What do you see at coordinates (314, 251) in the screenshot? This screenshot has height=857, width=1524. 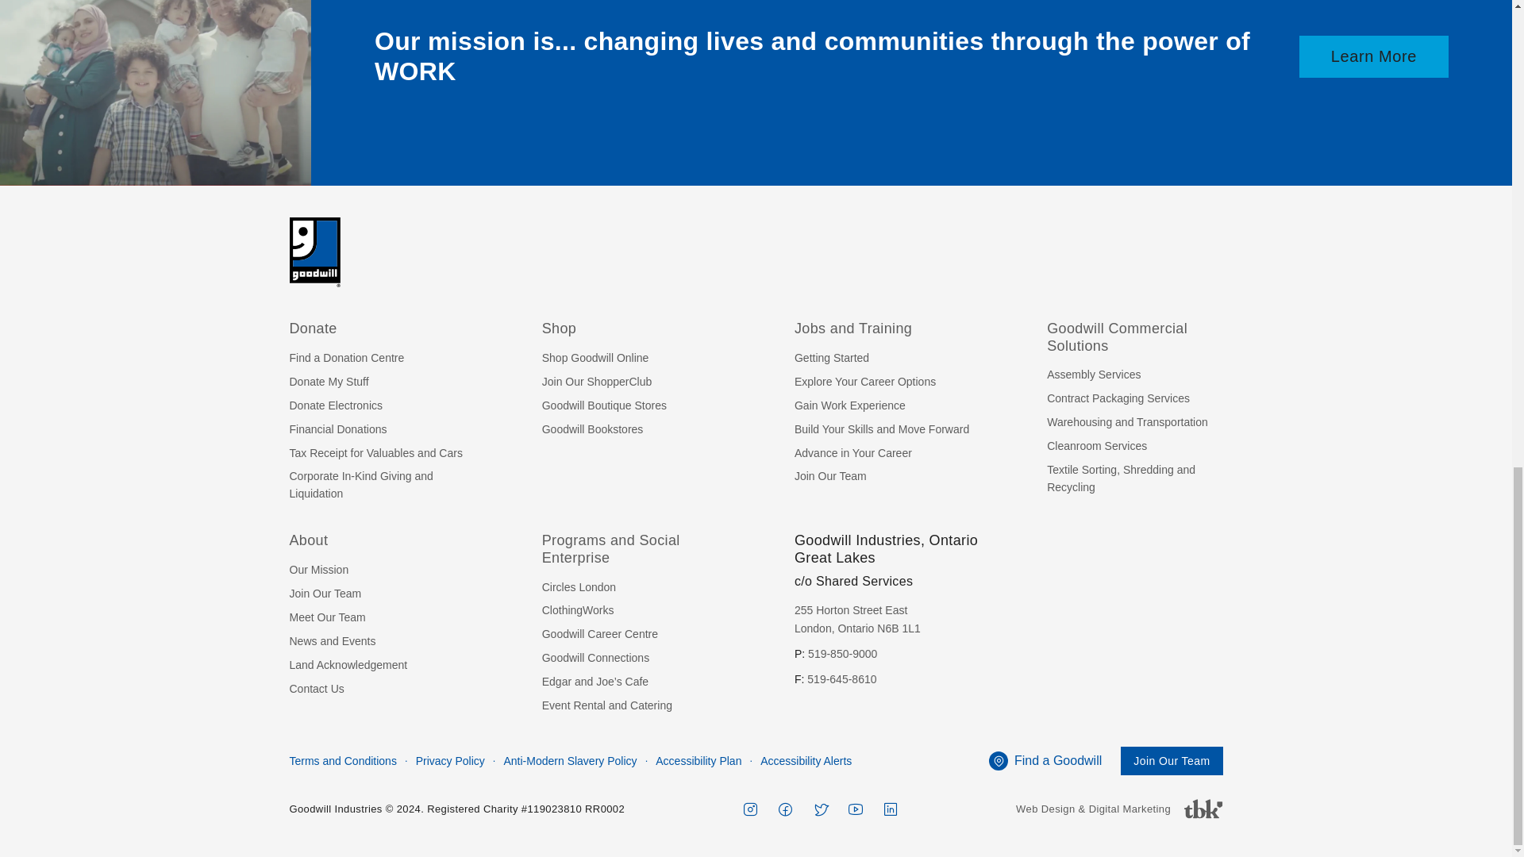 I see `Home` at bounding box center [314, 251].